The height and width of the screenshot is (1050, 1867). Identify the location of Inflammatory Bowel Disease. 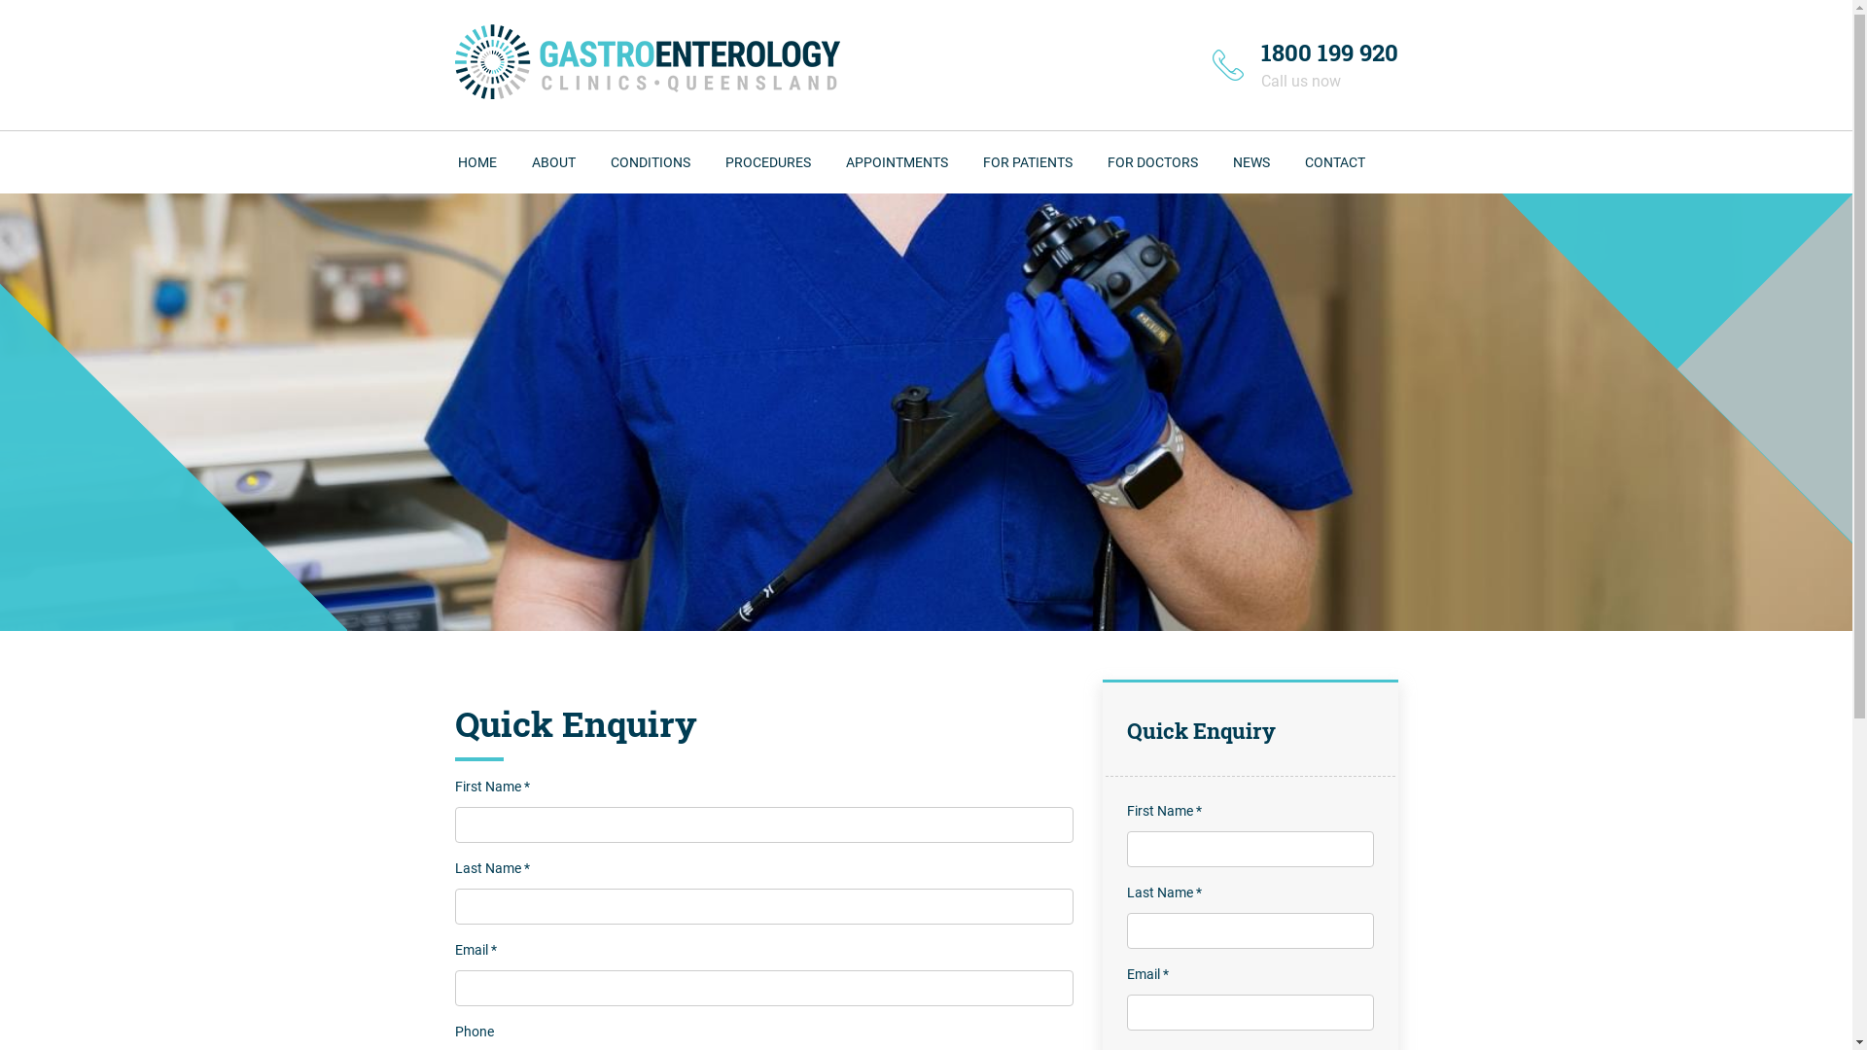
(715, 550).